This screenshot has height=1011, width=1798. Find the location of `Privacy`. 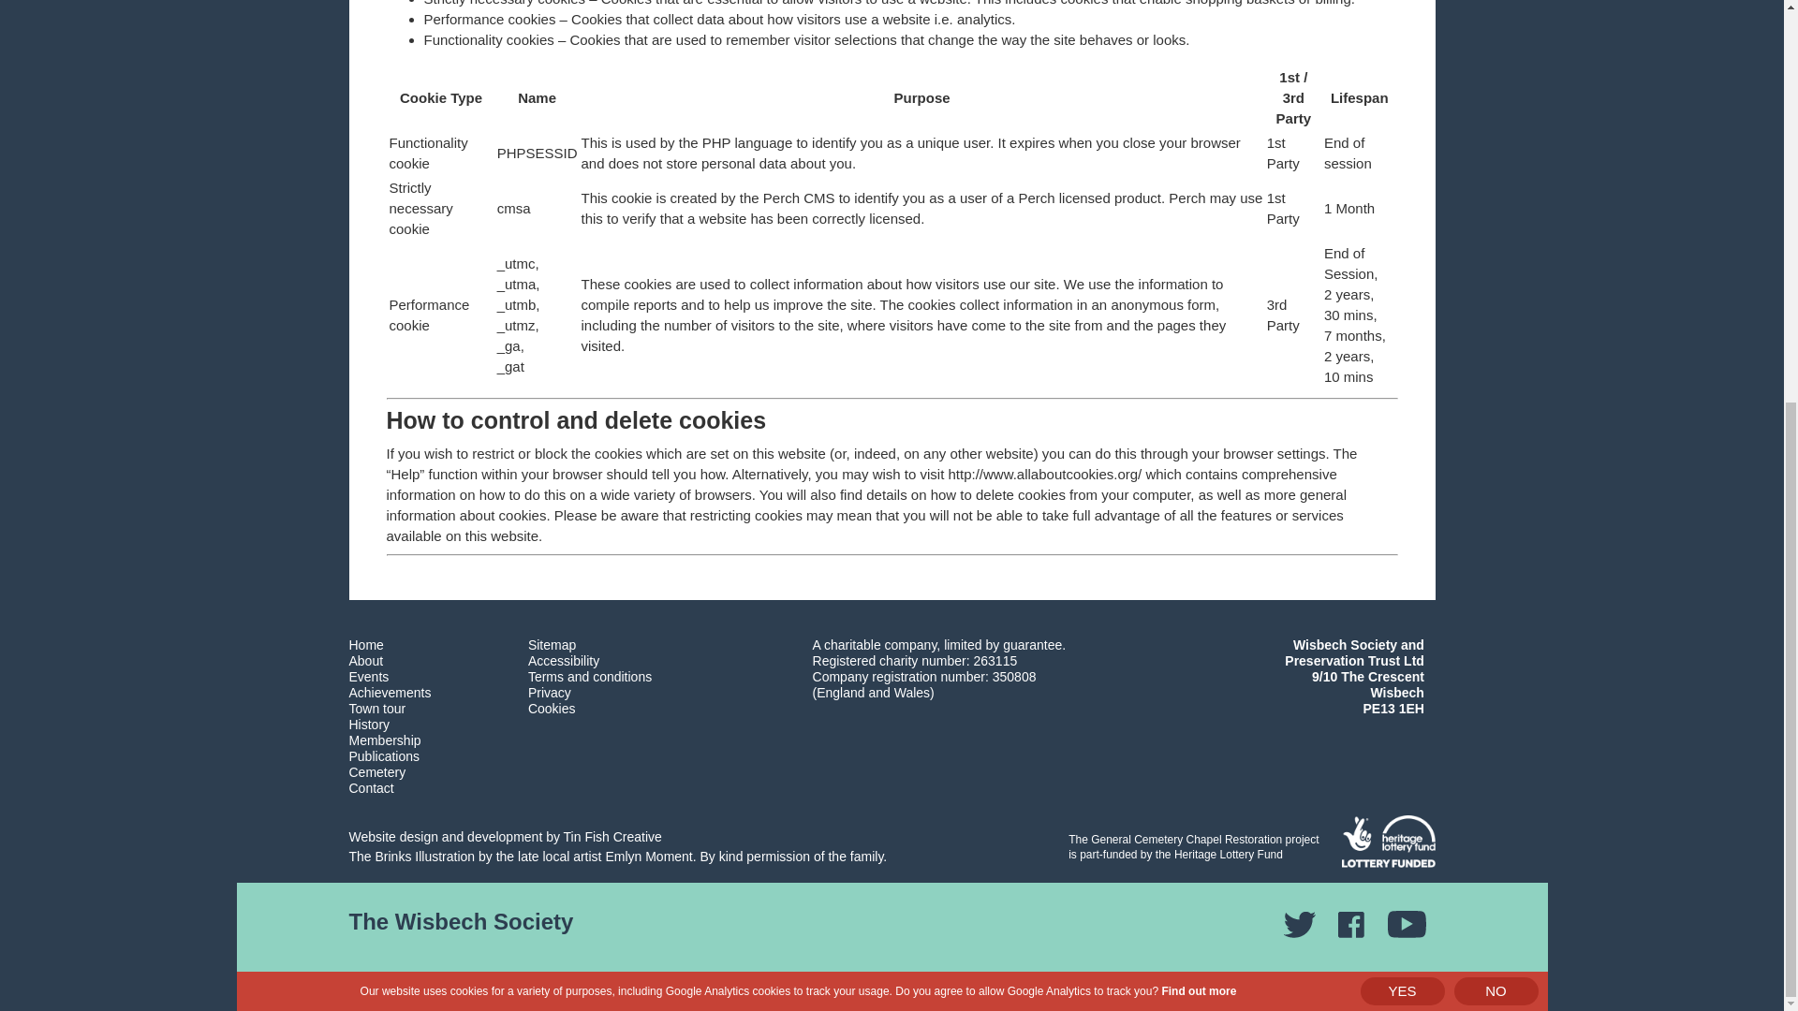

Privacy is located at coordinates (550, 693).